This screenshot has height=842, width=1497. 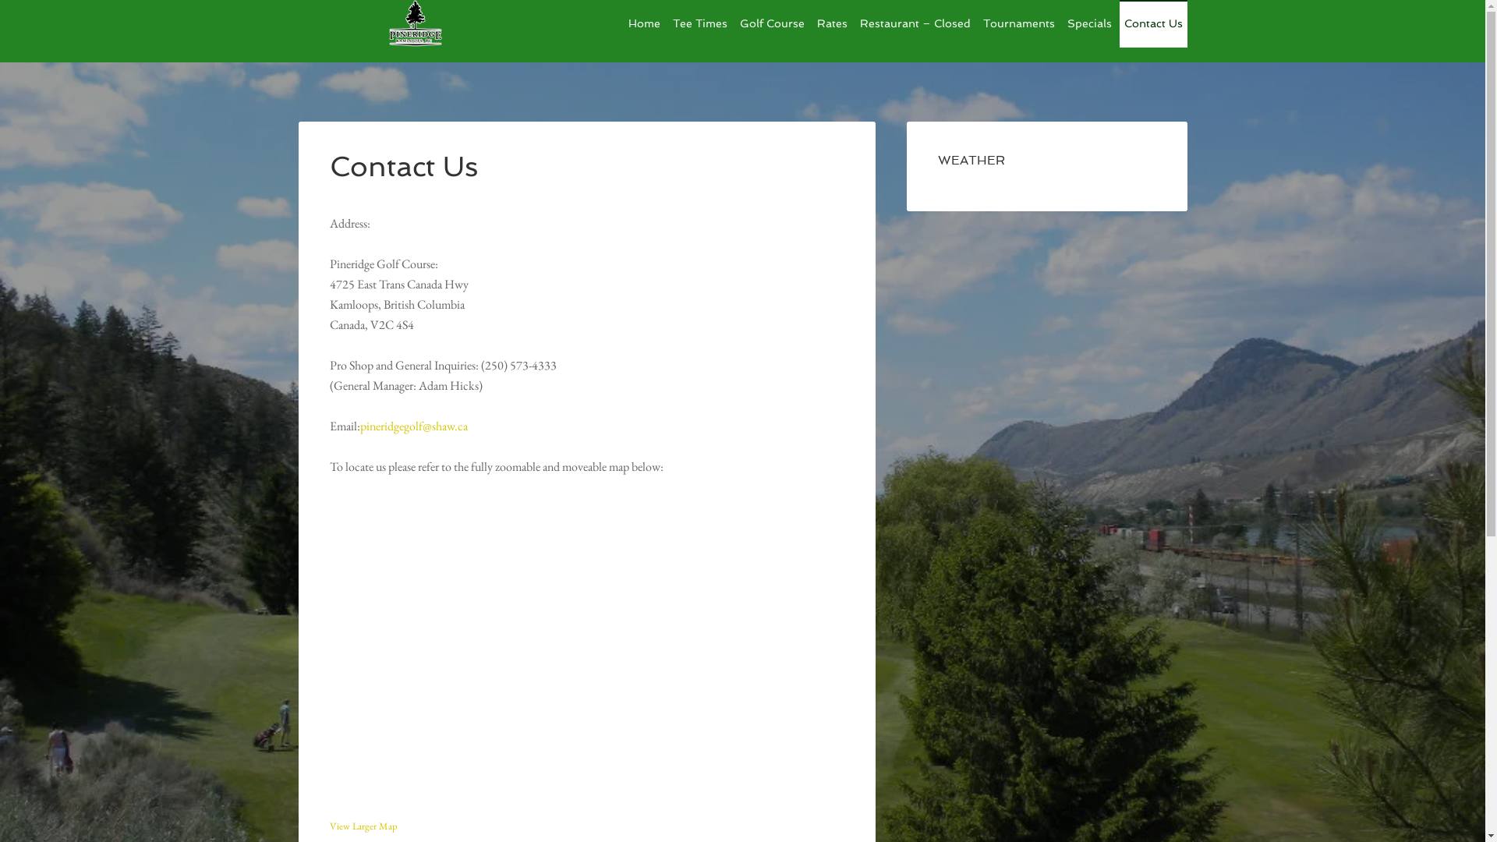 I want to click on Contact Us, so click(x=1154, y=23).